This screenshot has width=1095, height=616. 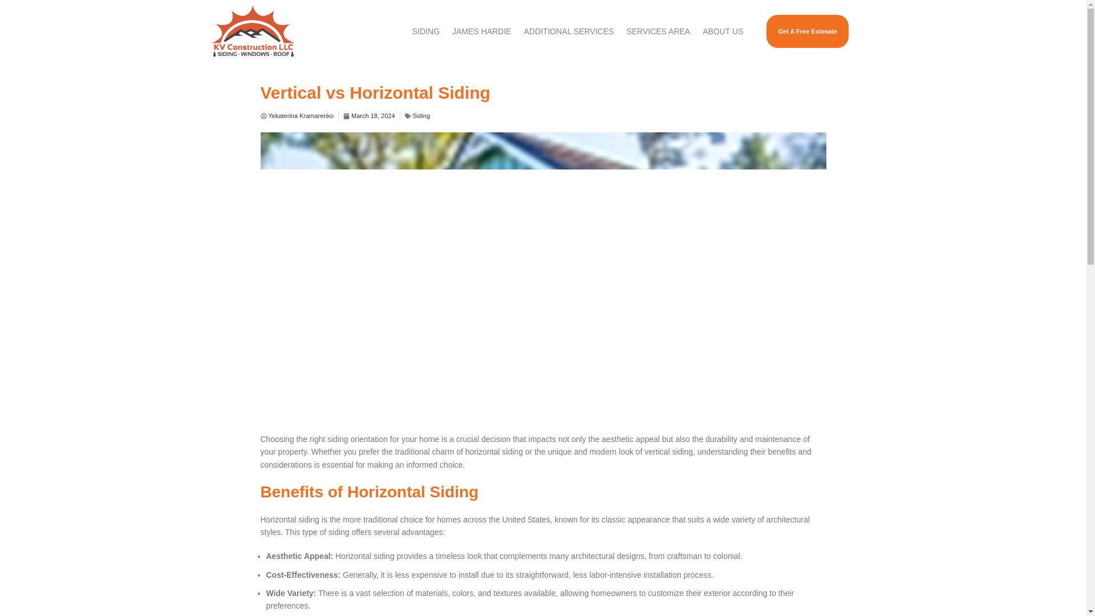 What do you see at coordinates (658, 31) in the screenshot?
I see `SERVICES AREA` at bounding box center [658, 31].